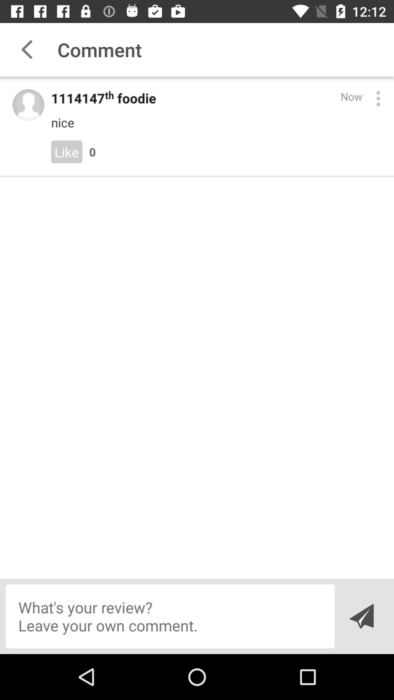  I want to click on coment text box, so click(170, 616).